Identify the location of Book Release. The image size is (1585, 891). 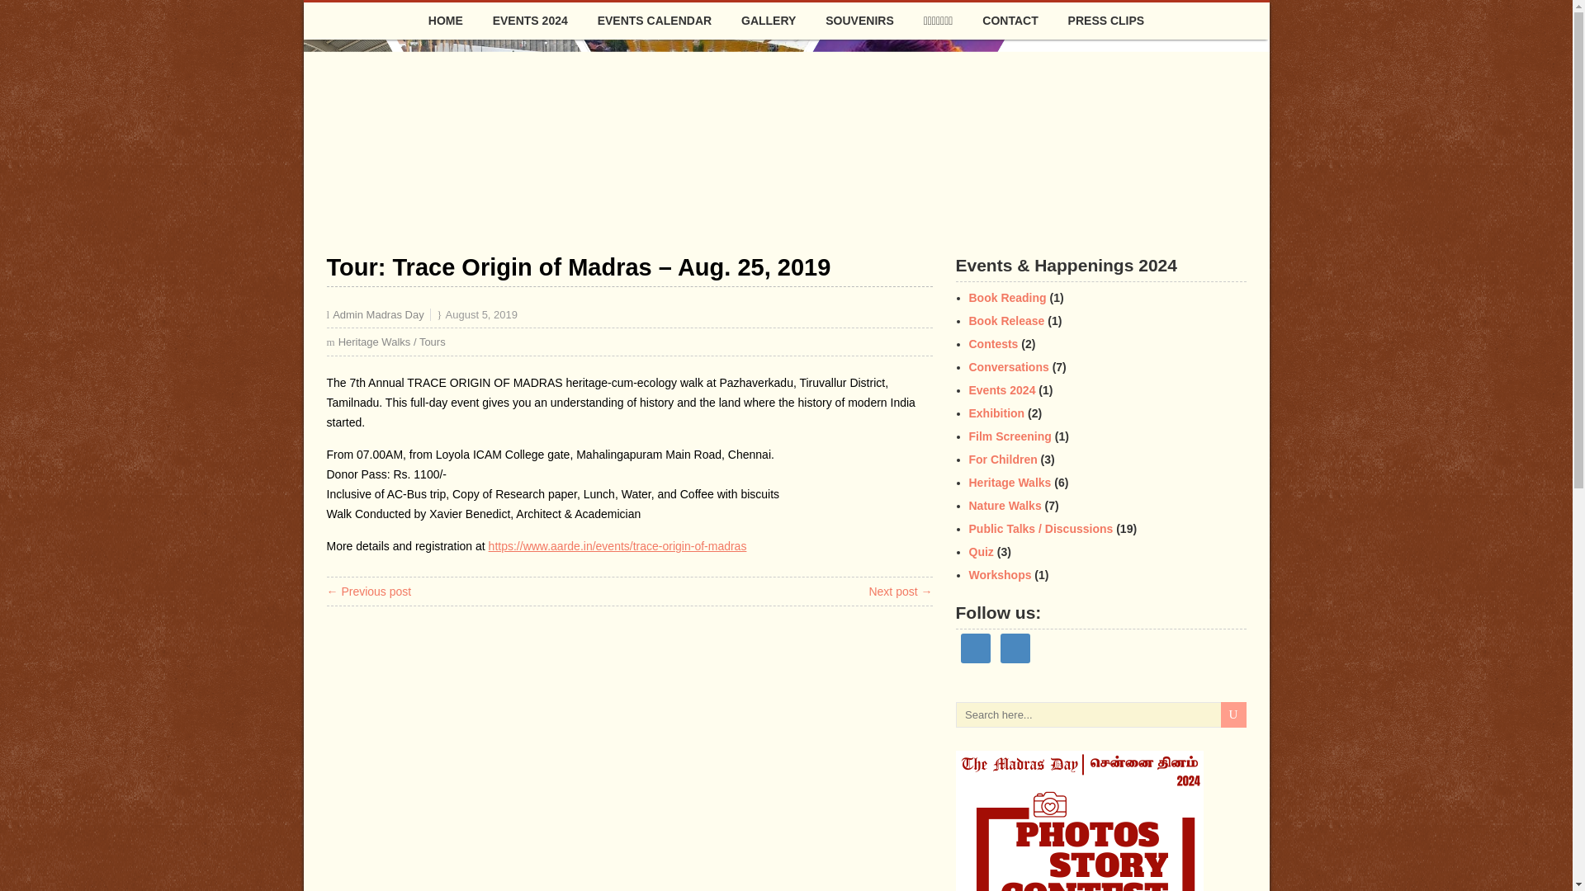
(1006, 321).